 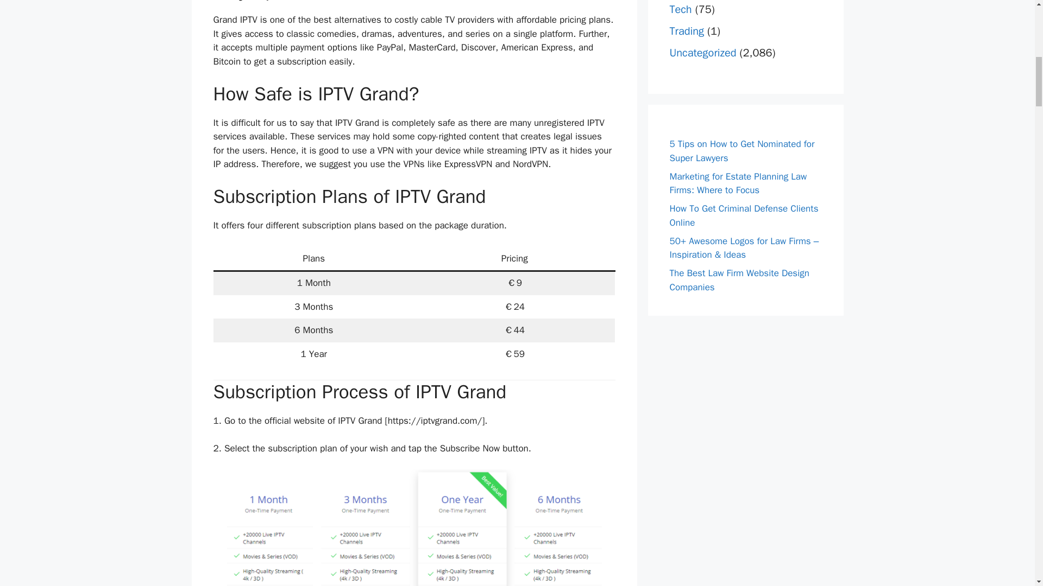 What do you see at coordinates (687, 31) in the screenshot?
I see `Trading` at bounding box center [687, 31].